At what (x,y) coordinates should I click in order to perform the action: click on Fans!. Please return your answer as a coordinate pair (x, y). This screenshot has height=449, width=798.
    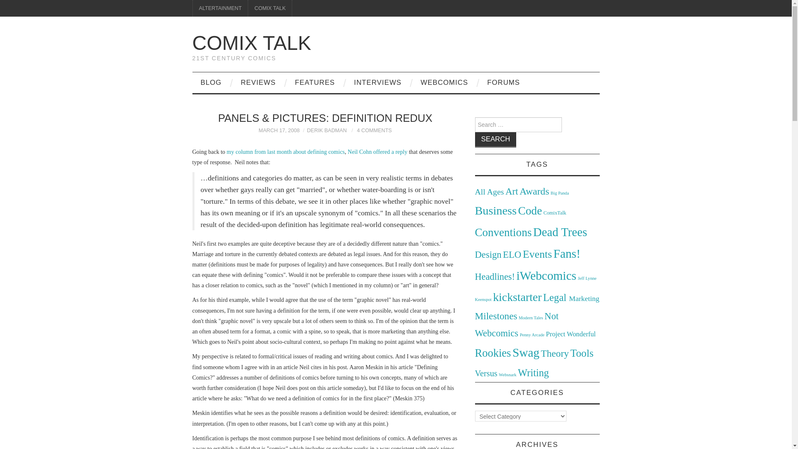
    Looking at the image, I should click on (567, 254).